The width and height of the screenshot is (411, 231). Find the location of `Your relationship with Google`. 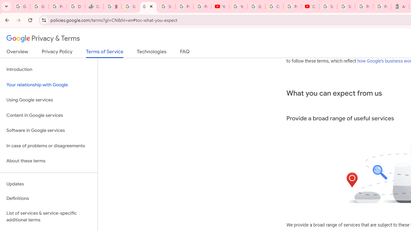

Your relationship with Google is located at coordinates (49, 85).